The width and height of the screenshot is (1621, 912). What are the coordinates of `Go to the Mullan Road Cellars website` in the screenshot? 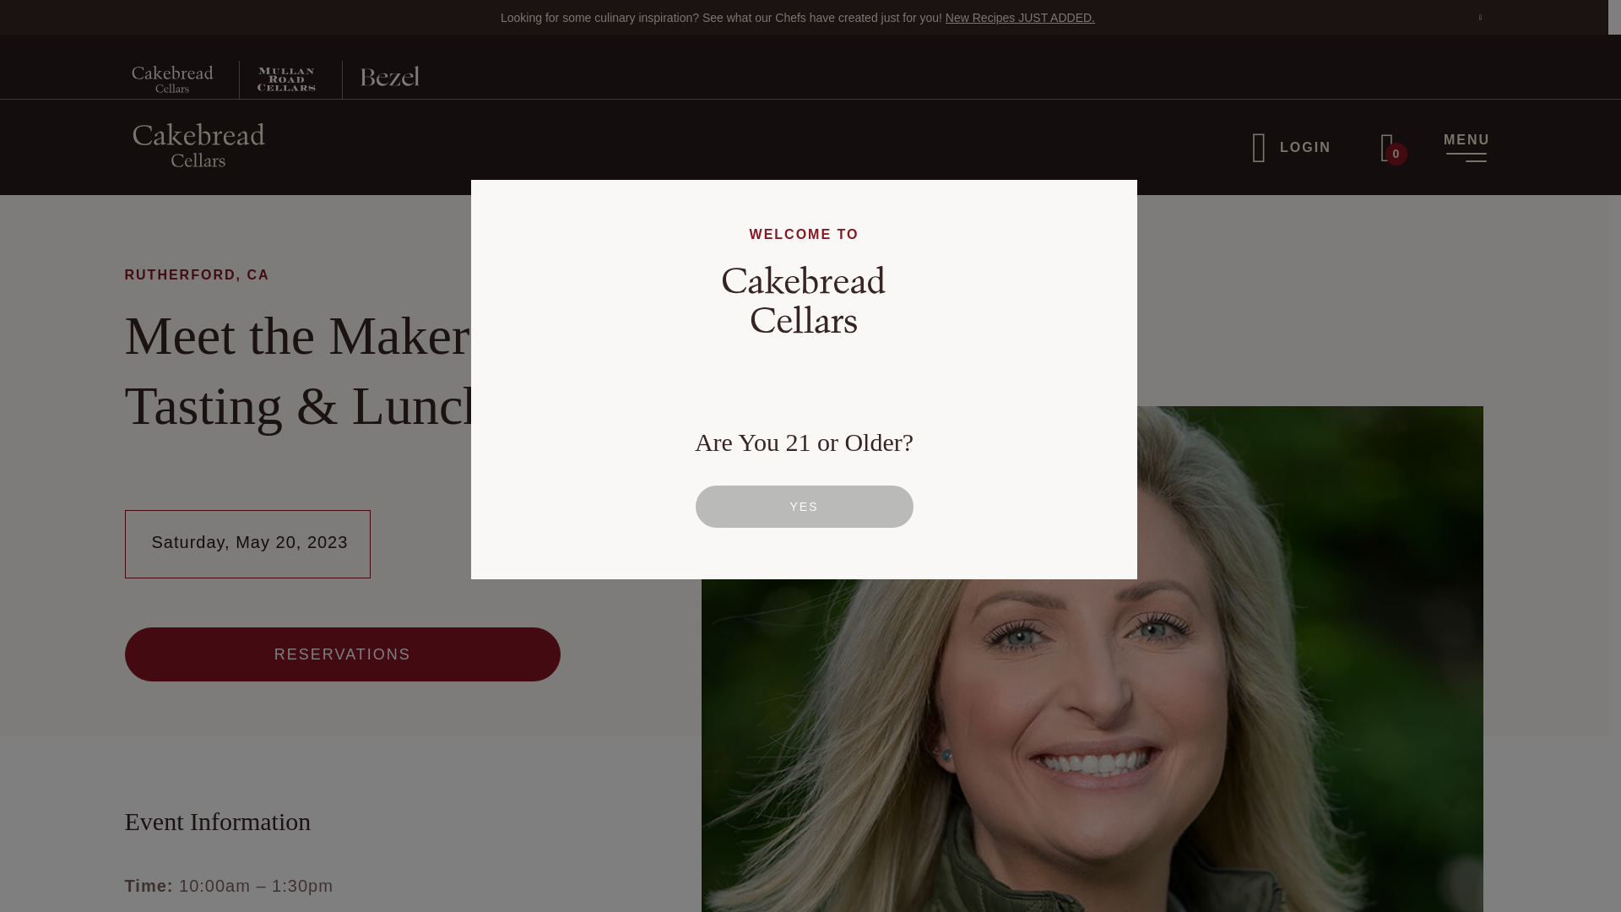 It's located at (277, 79).